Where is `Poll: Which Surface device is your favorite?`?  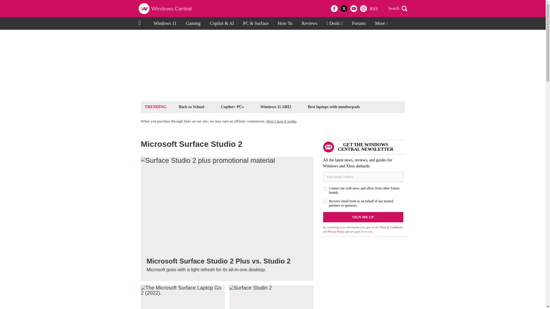
Poll: Which Surface device is your favorite? is located at coordinates (183, 297).